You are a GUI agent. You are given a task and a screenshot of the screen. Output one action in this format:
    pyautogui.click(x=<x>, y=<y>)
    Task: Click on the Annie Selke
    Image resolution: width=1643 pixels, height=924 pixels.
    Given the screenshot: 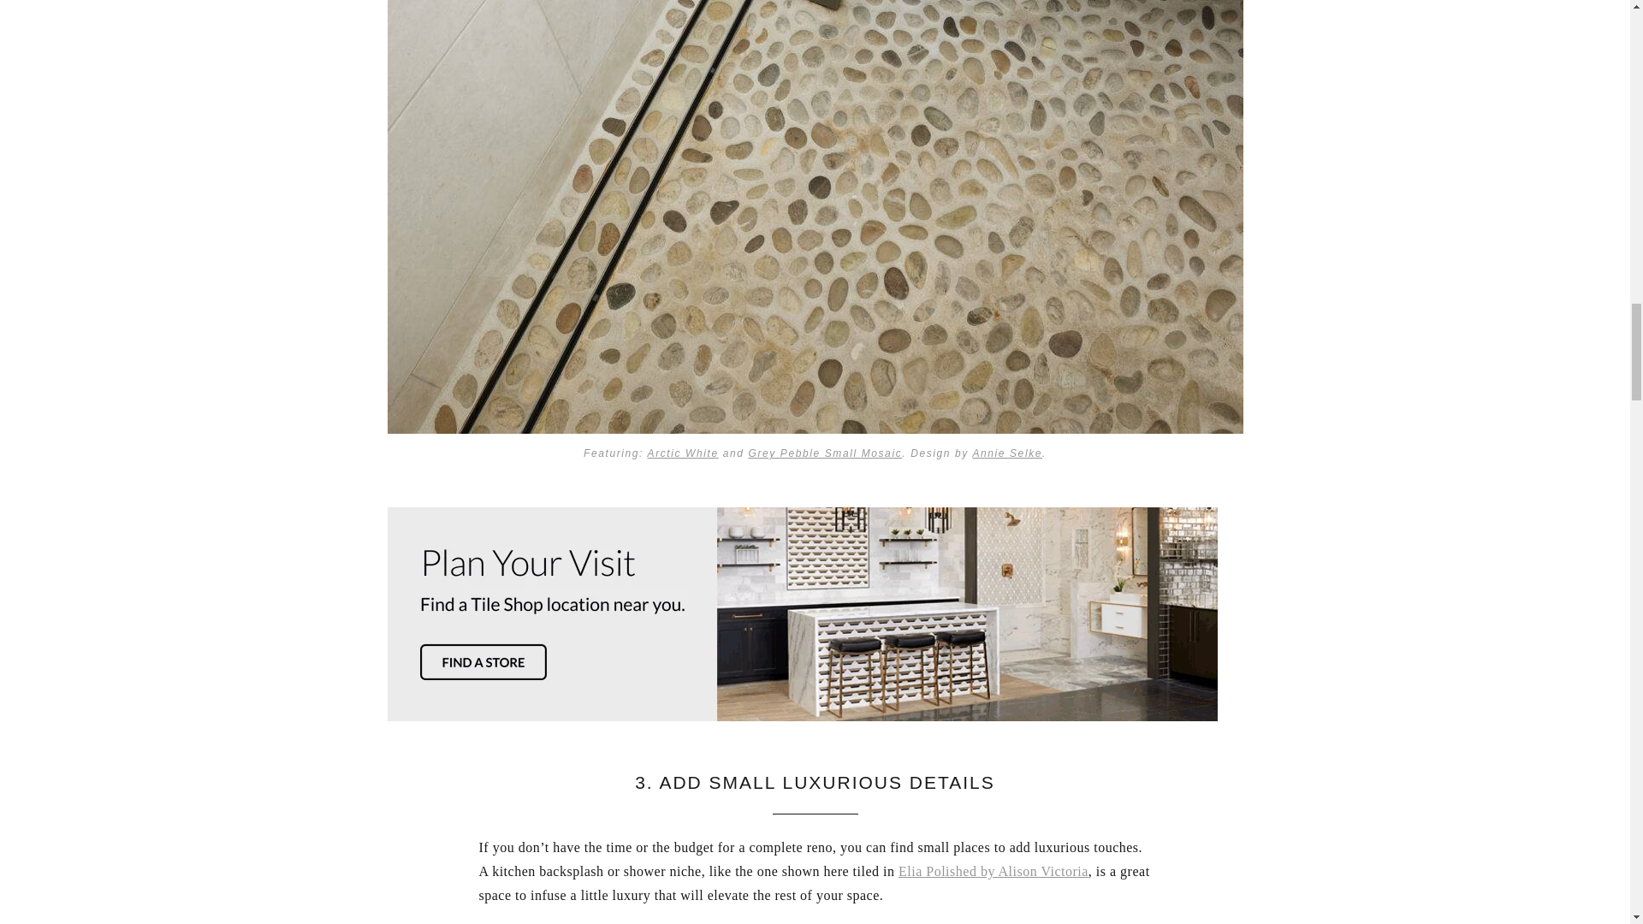 What is the action you would take?
    pyautogui.click(x=1006, y=453)
    